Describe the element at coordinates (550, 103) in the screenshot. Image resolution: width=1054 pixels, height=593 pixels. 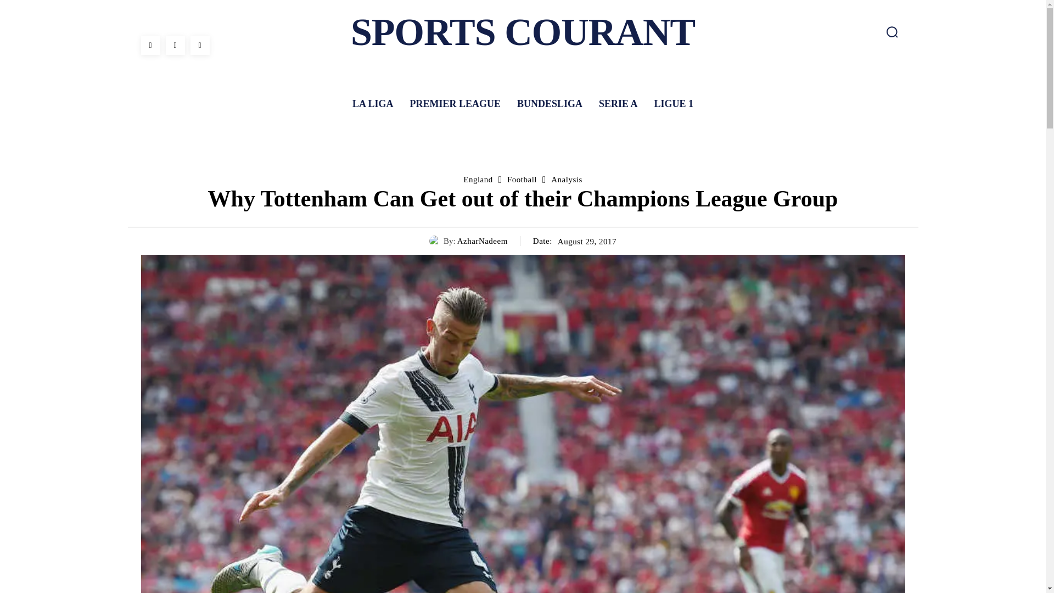
I see `BUNDESLIGA` at that location.